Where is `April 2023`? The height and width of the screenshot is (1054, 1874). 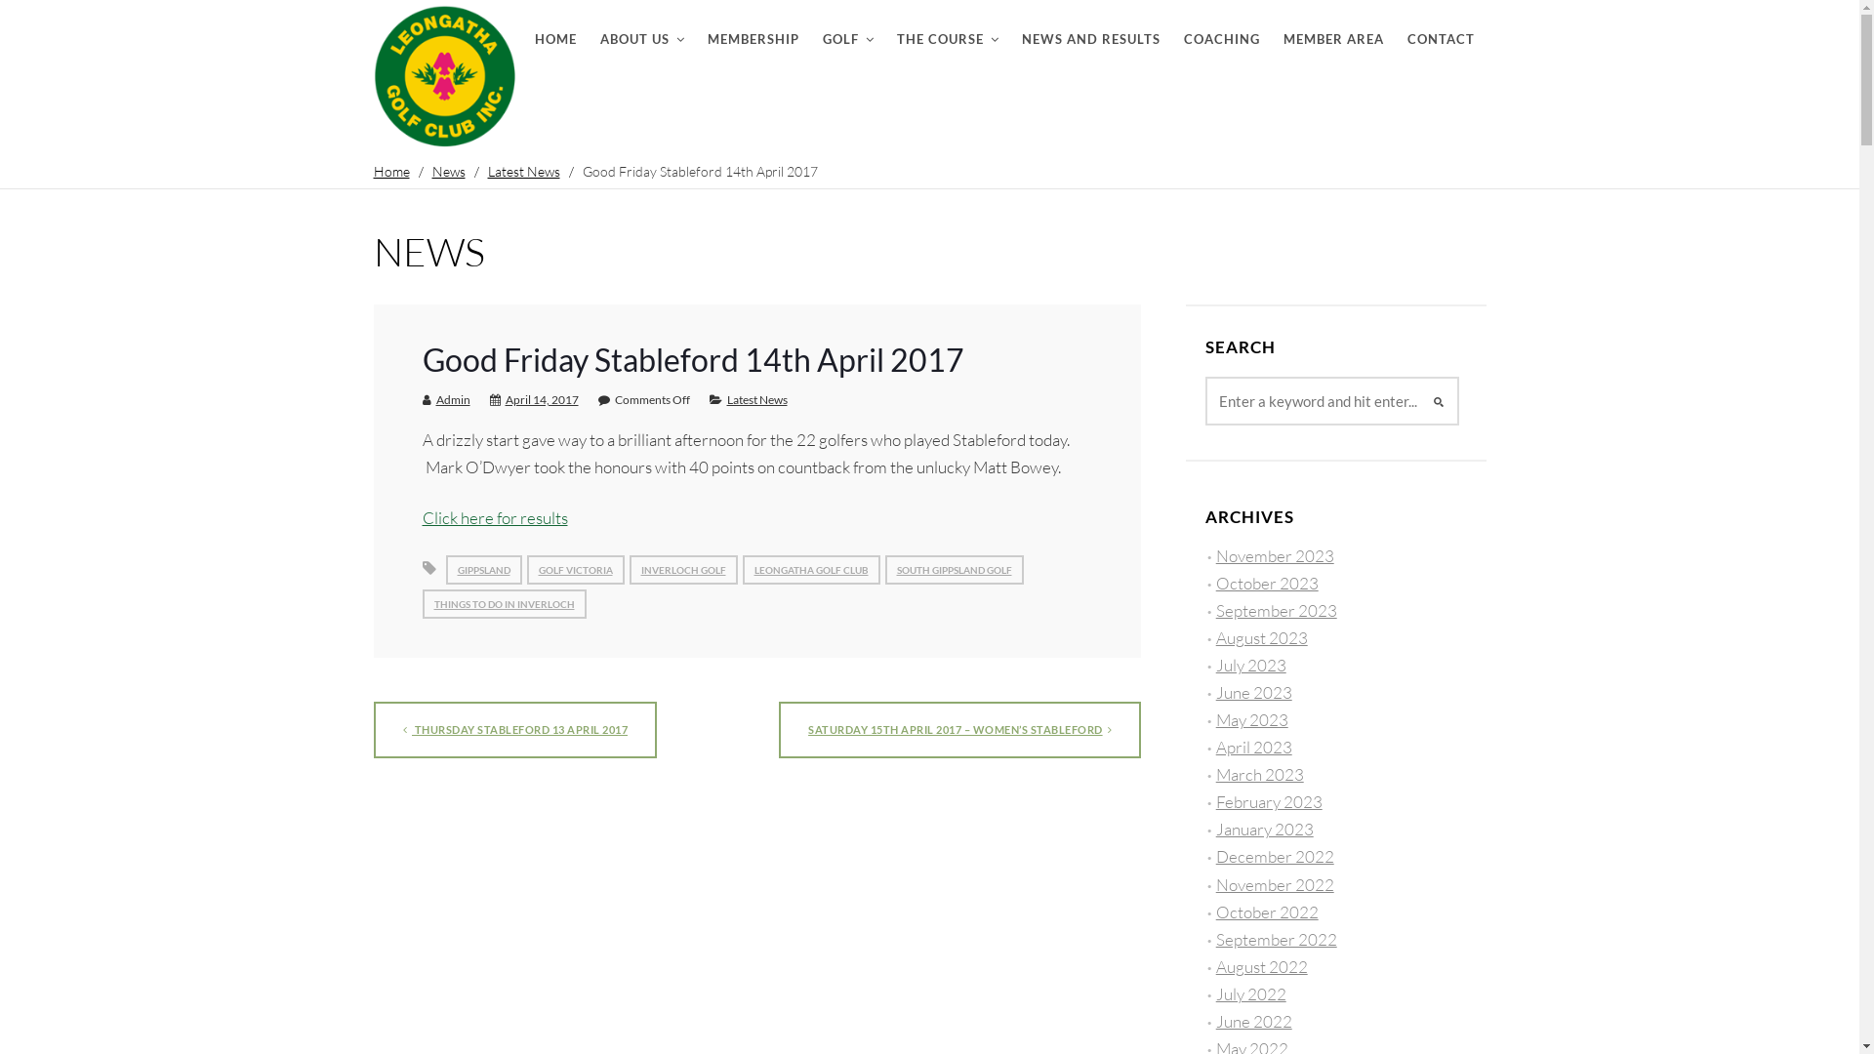 April 2023 is located at coordinates (1254, 748).